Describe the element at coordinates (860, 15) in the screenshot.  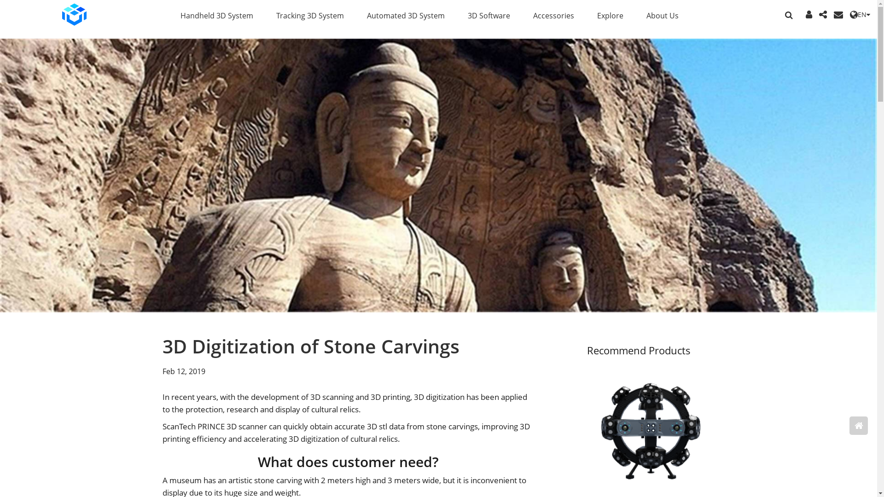
I see `EN` at that location.